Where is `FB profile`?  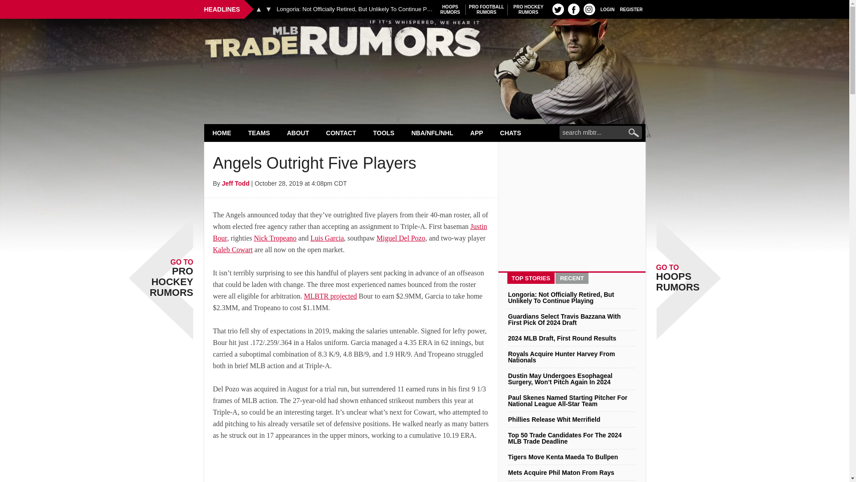
FB profile is located at coordinates (268, 9).